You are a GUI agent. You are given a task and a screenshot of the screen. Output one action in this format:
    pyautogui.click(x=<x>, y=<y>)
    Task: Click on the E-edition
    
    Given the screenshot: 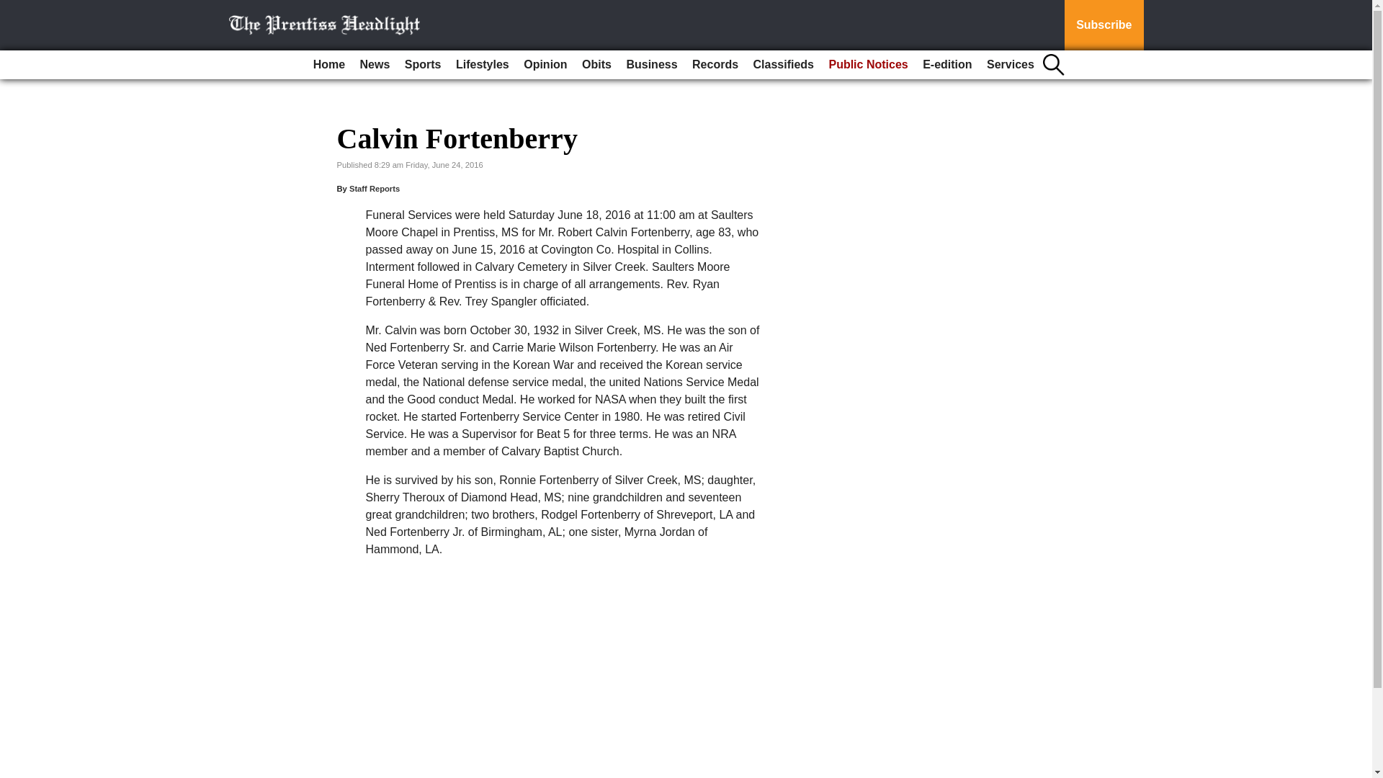 What is the action you would take?
    pyautogui.click(x=946, y=65)
    